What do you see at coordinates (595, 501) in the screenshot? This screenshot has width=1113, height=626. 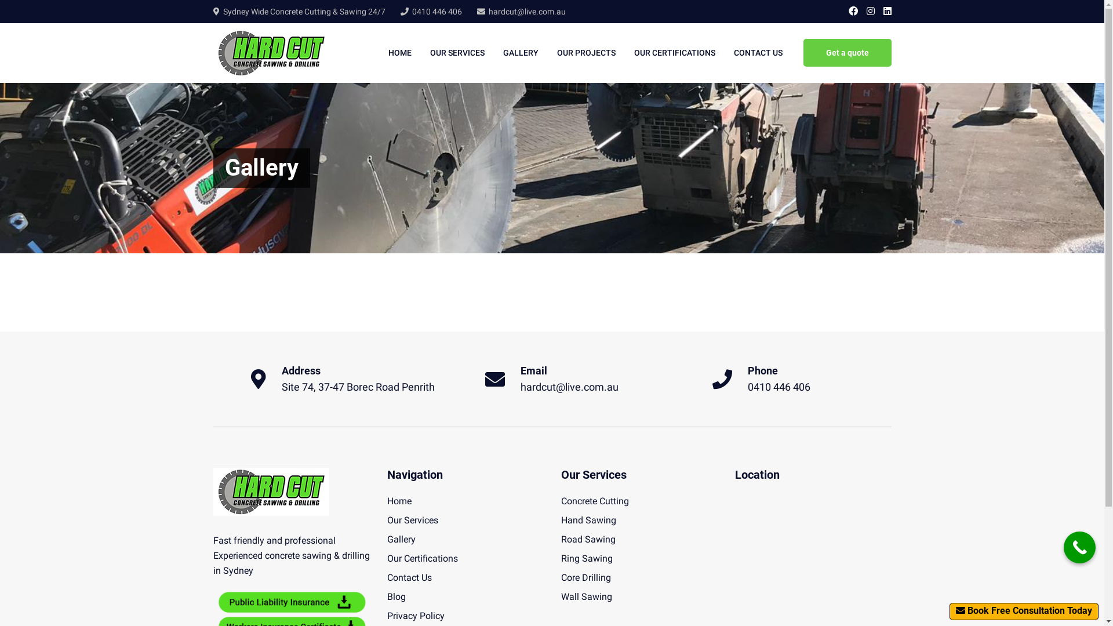 I see `Concrete Cutting` at bounding box center [595, 501].